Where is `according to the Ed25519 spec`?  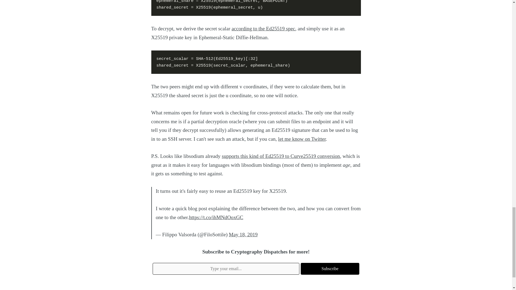 according to the Ed25519 spec is located at coordinates (263, 28).